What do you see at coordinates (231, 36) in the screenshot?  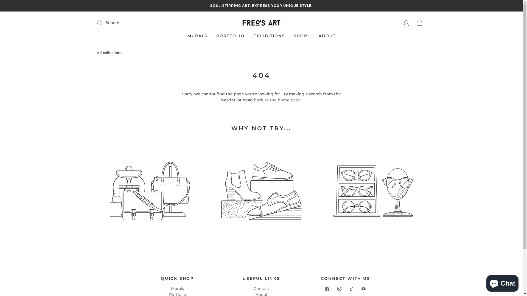 I see `PORTFOLIO` at bounding box center [231, 36].